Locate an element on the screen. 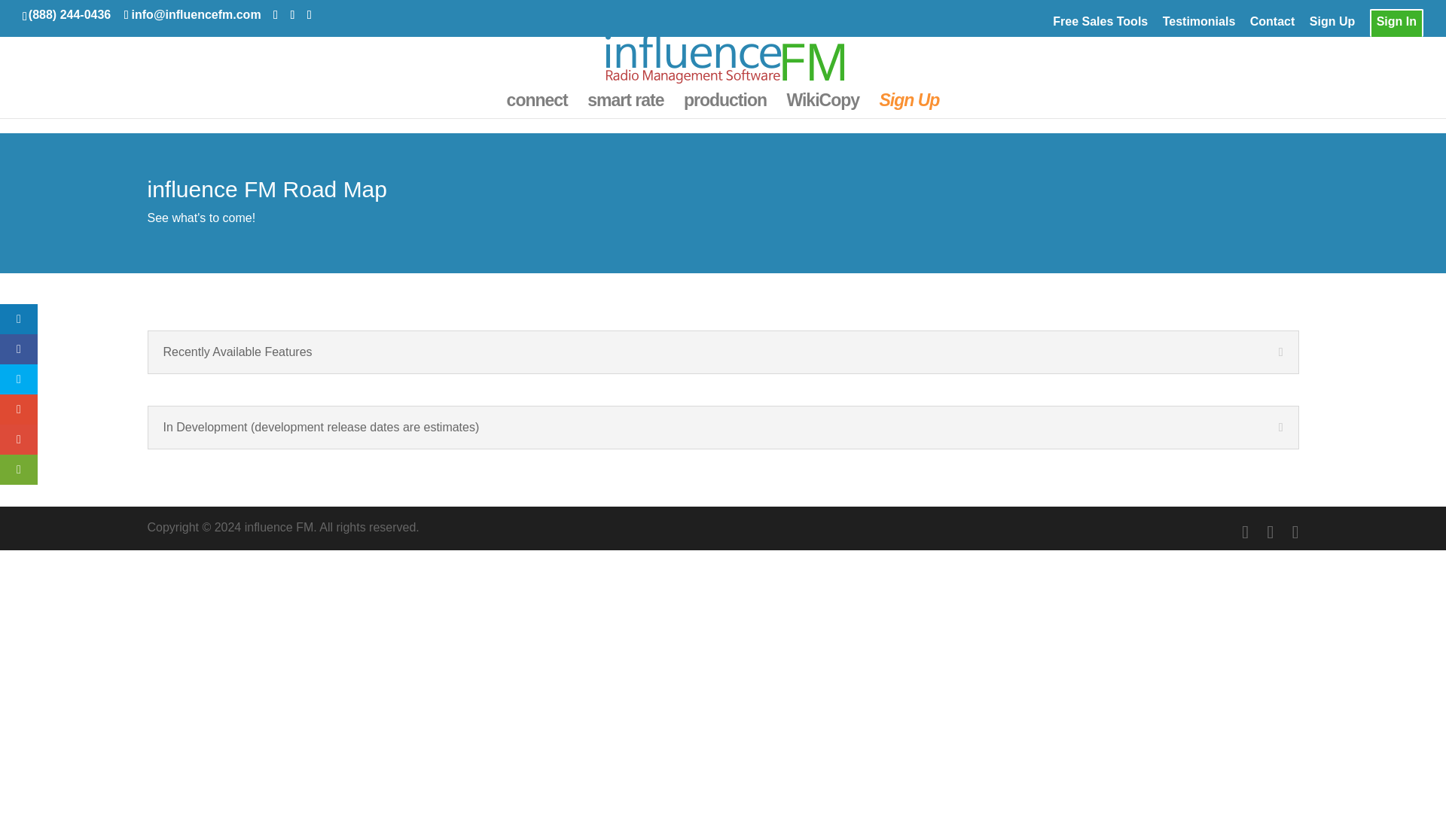  Sign Up is located at coordinates (1332, 26).